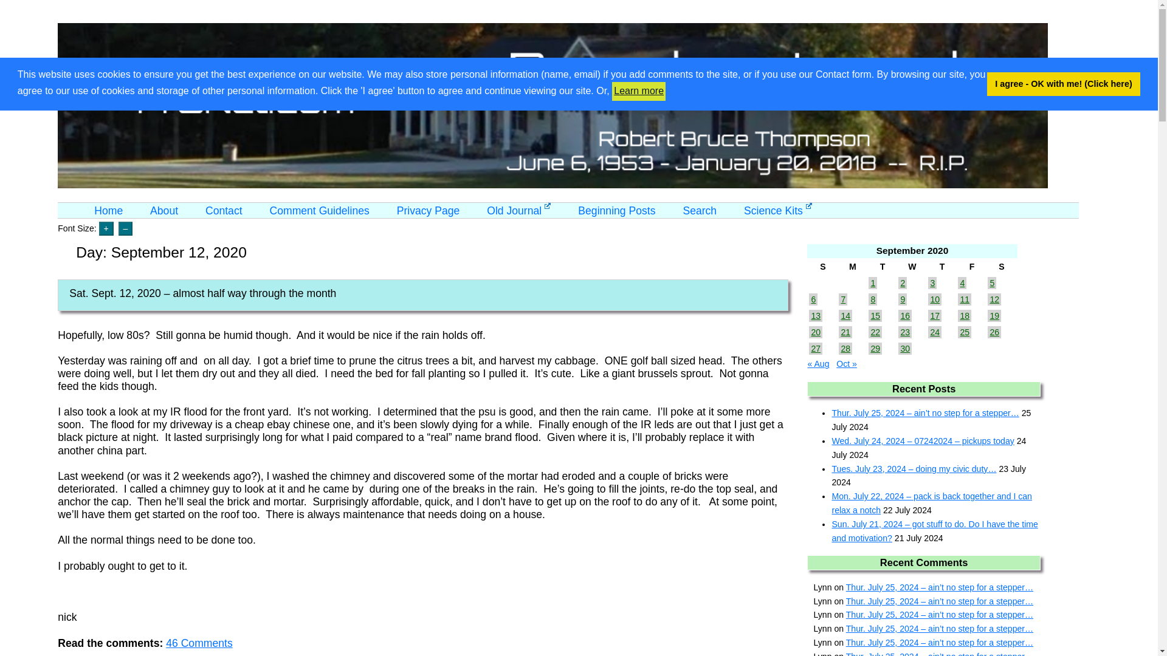 The width and height of the screenshot is (1167, 656). What do you see at coordinates (875, 332) in the screenshot?
I see `22` at bounding box center [875, 332].